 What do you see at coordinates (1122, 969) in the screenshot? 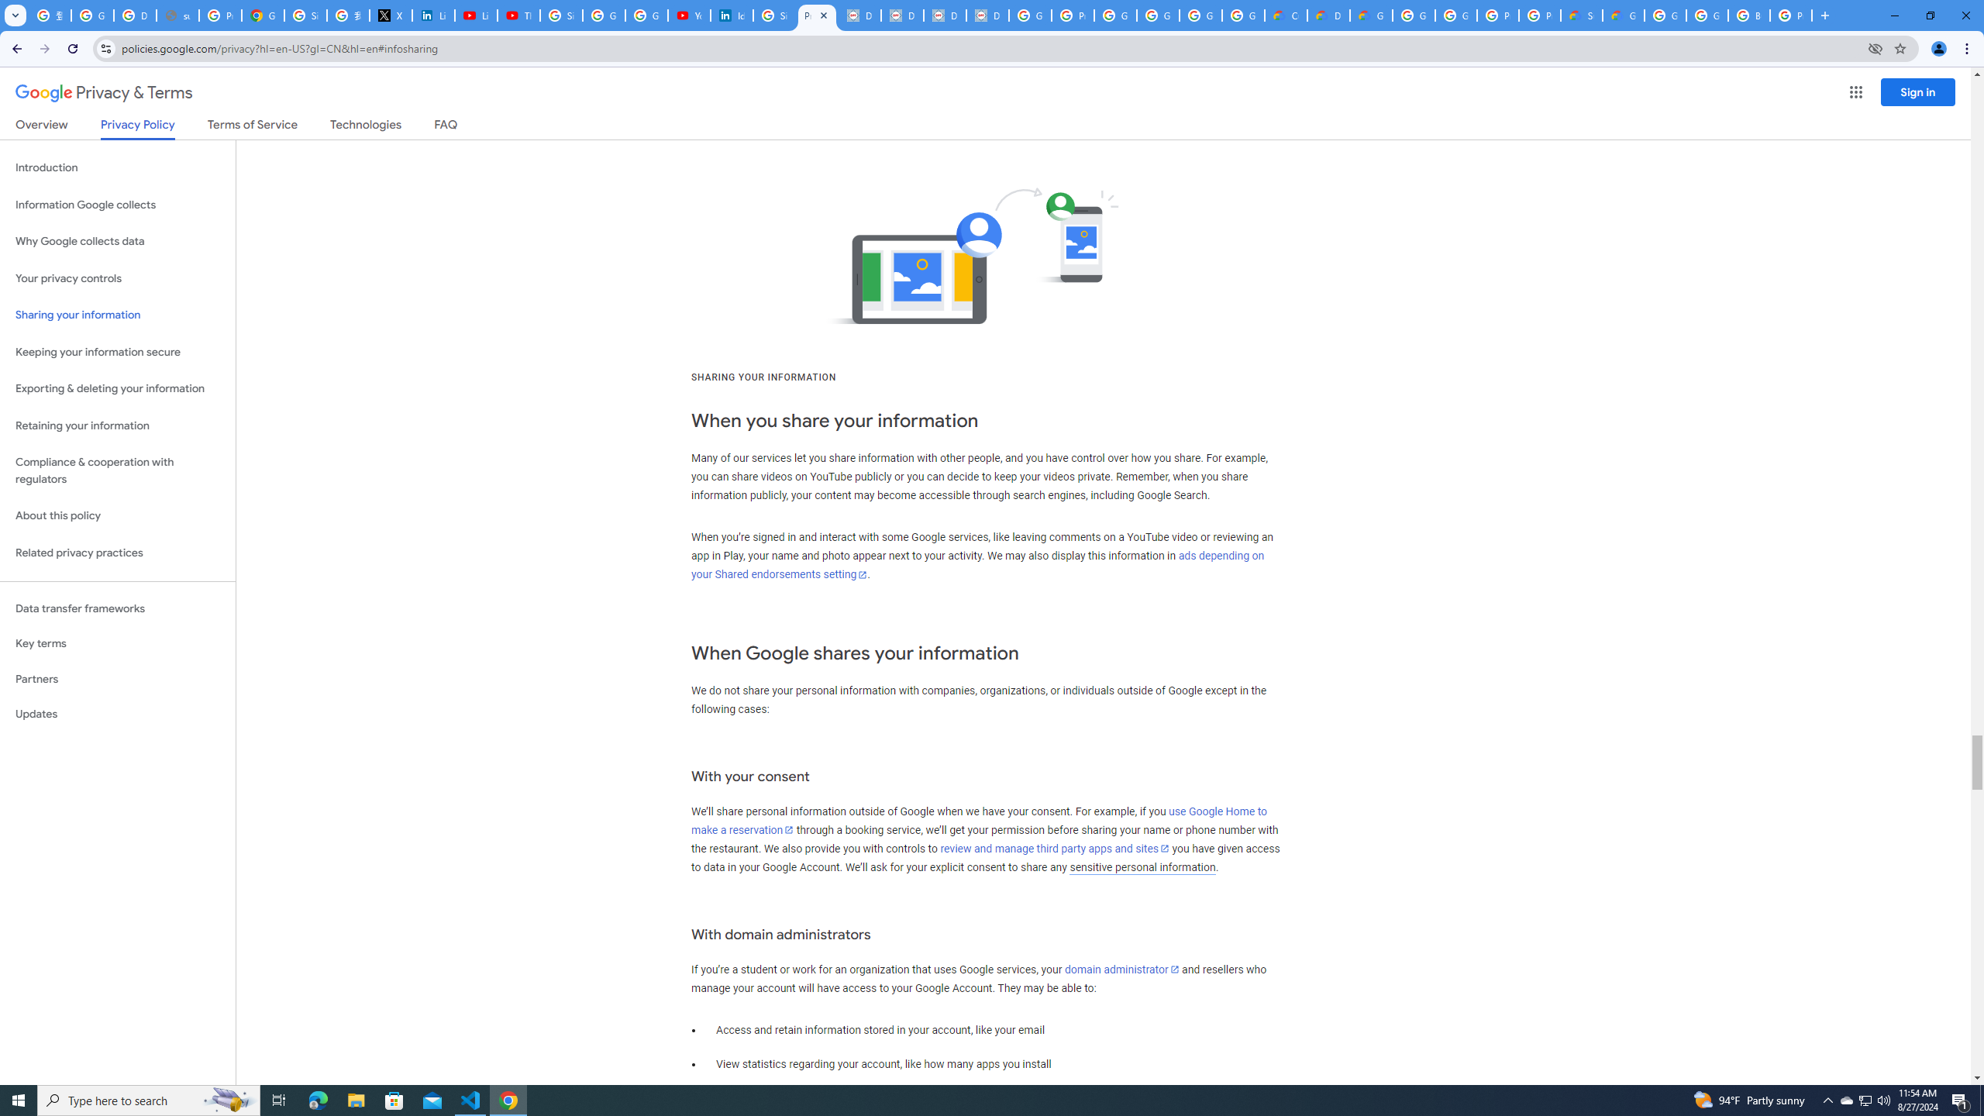
I see `domain administrator` at bounding box center [1122, 969].